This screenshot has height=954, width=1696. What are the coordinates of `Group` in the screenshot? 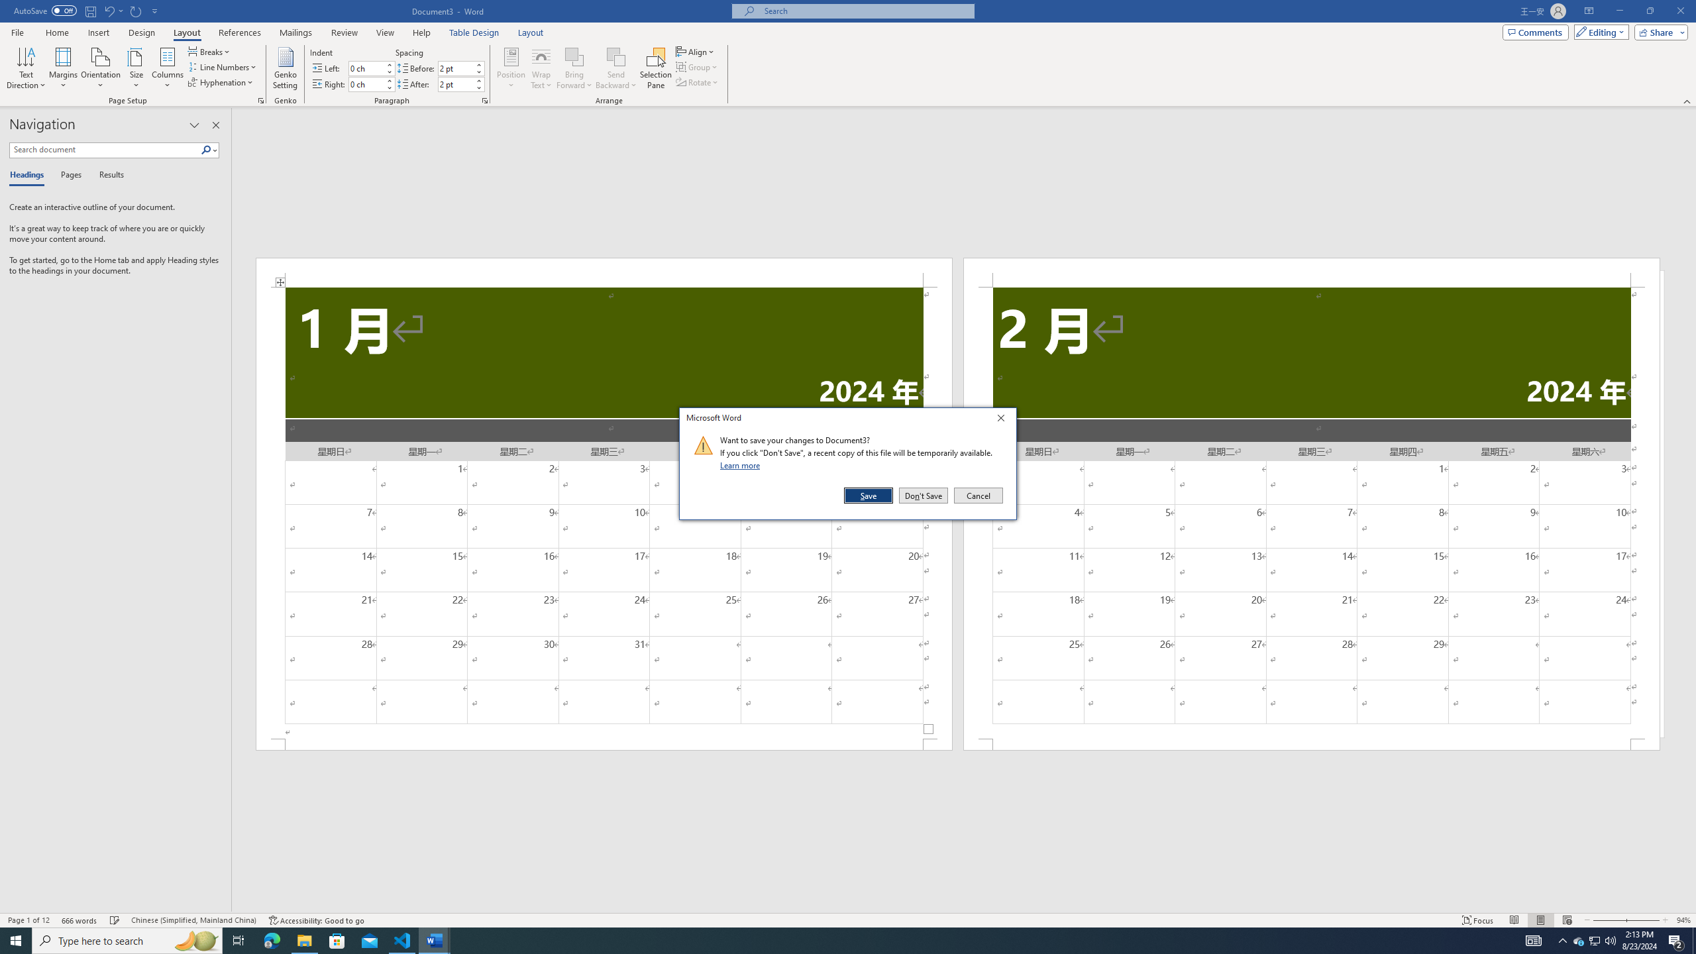 It's located at (698, 66).